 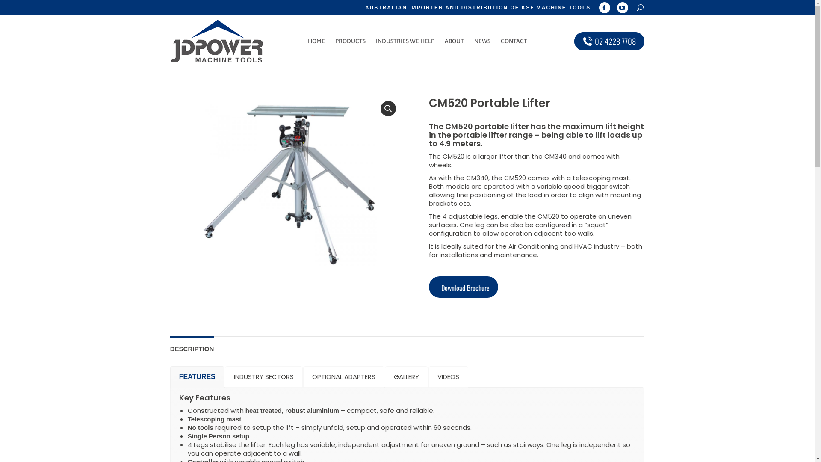 I want to click on ABOUT, so click(x=454, y=41).